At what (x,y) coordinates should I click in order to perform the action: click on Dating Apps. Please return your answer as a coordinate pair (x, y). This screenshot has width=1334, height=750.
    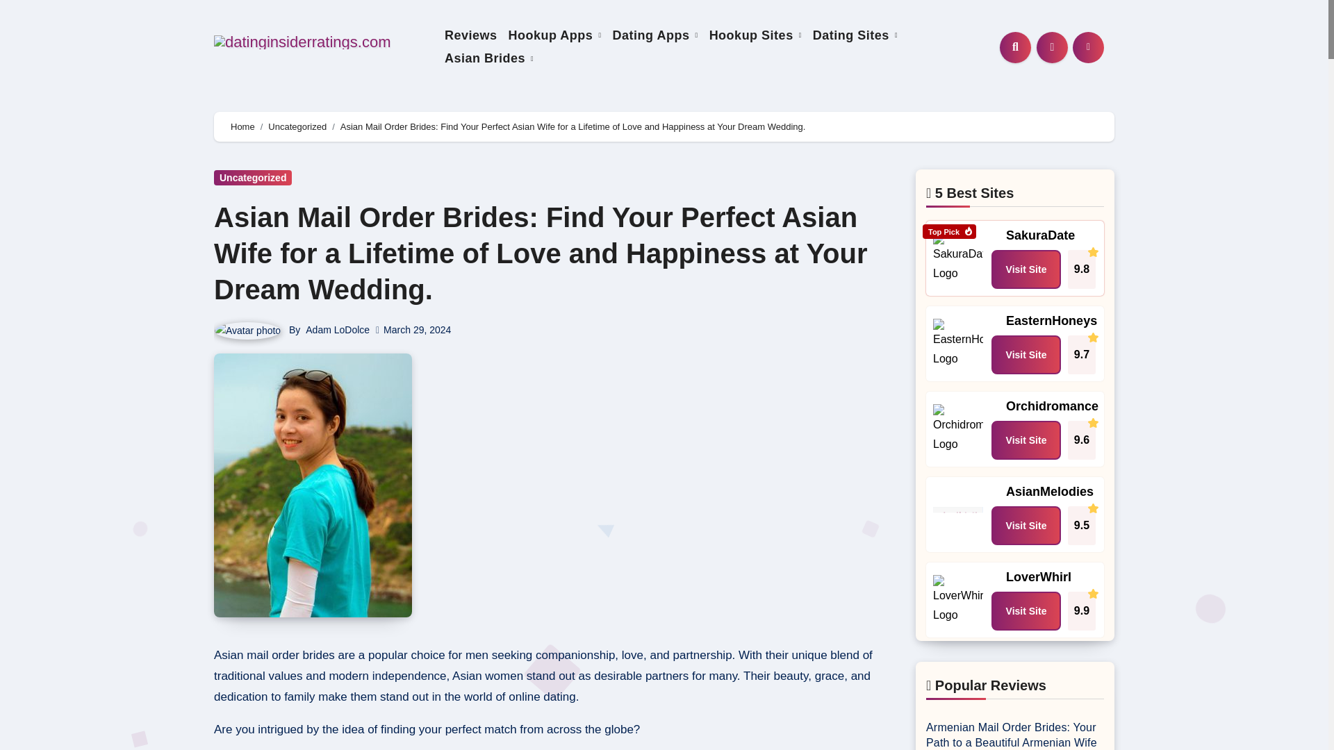
    Looking at the image, I should click on (655, 35).